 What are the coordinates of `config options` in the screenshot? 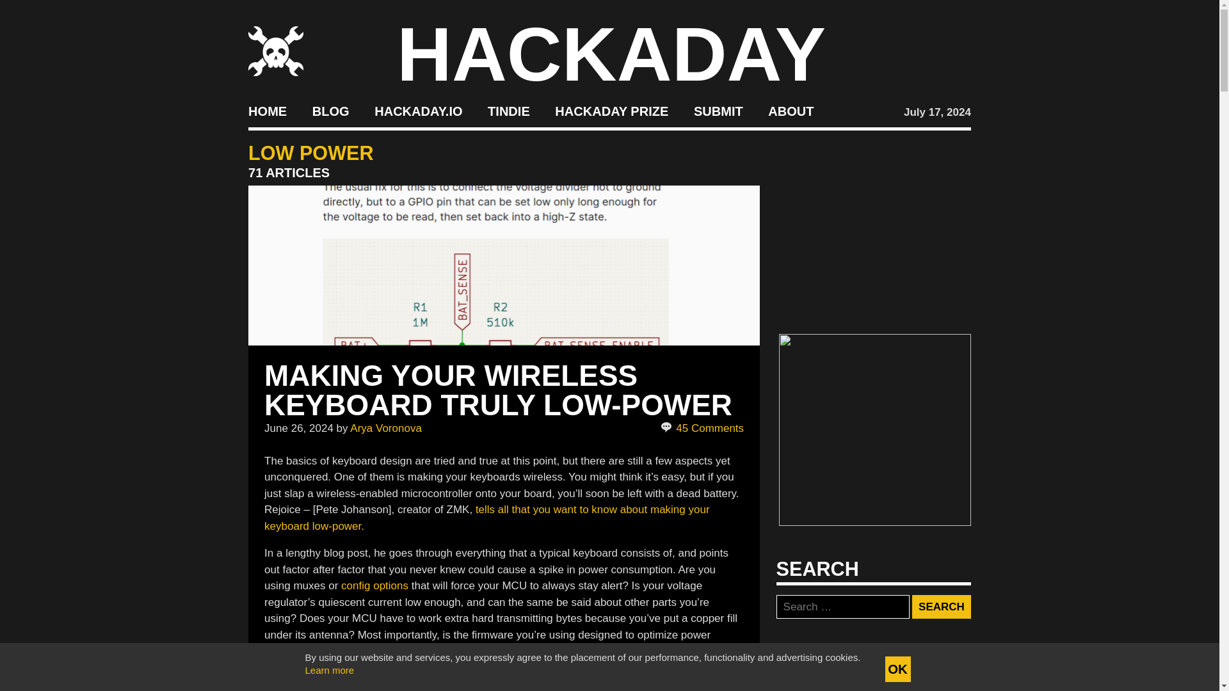 It's located at (374, 585).